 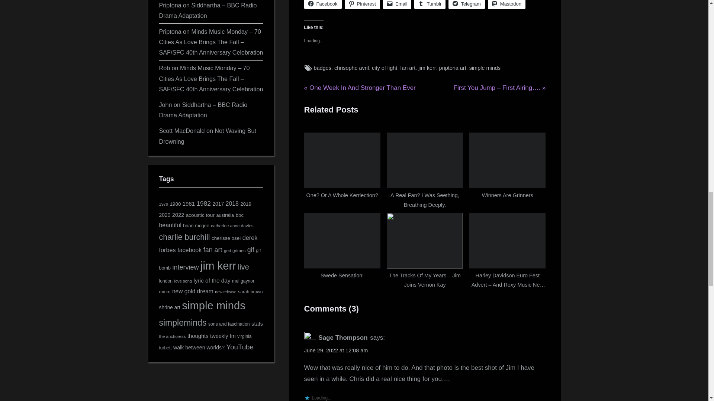 I want to click on simple minds, so click(x=350, y=68).